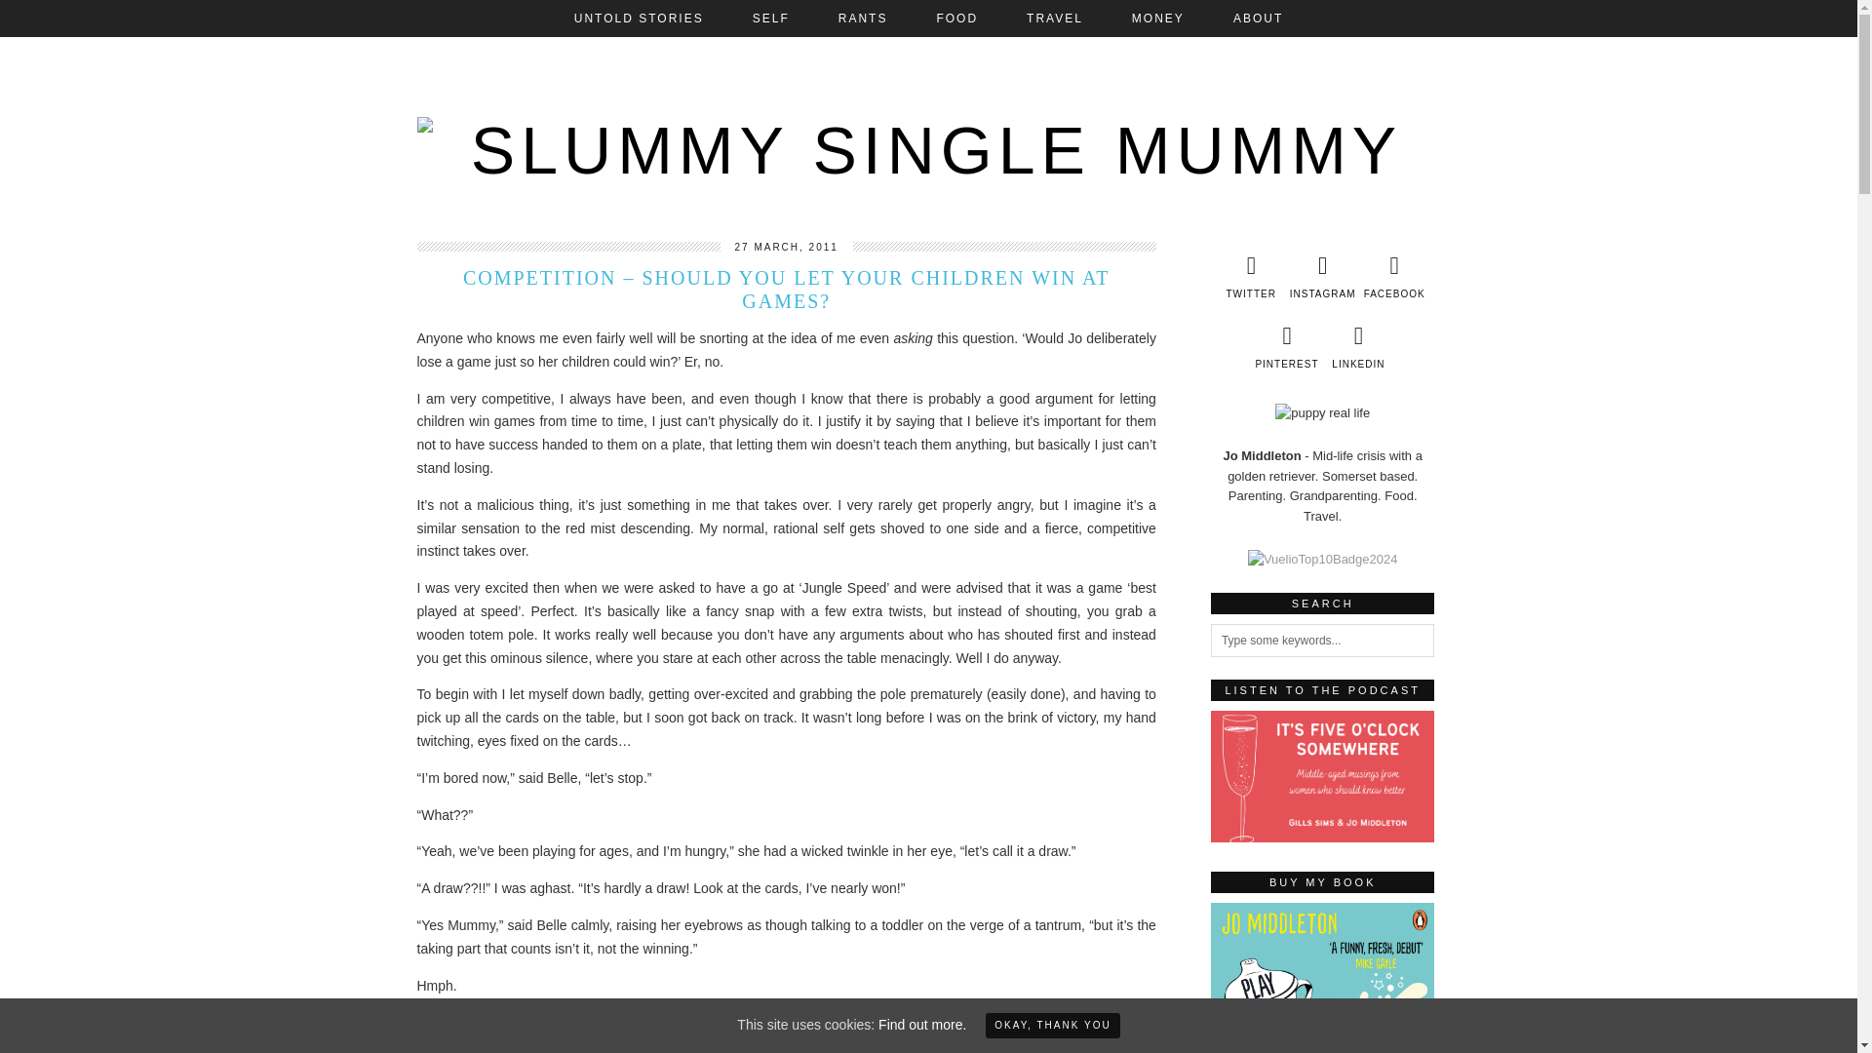 Image resolution: width=1872 pixels, height=1053 pixels. What do you see at coordinates (1158, 18) in the screenshot?
I see `MONEY` at bounding box center [1158, 18].